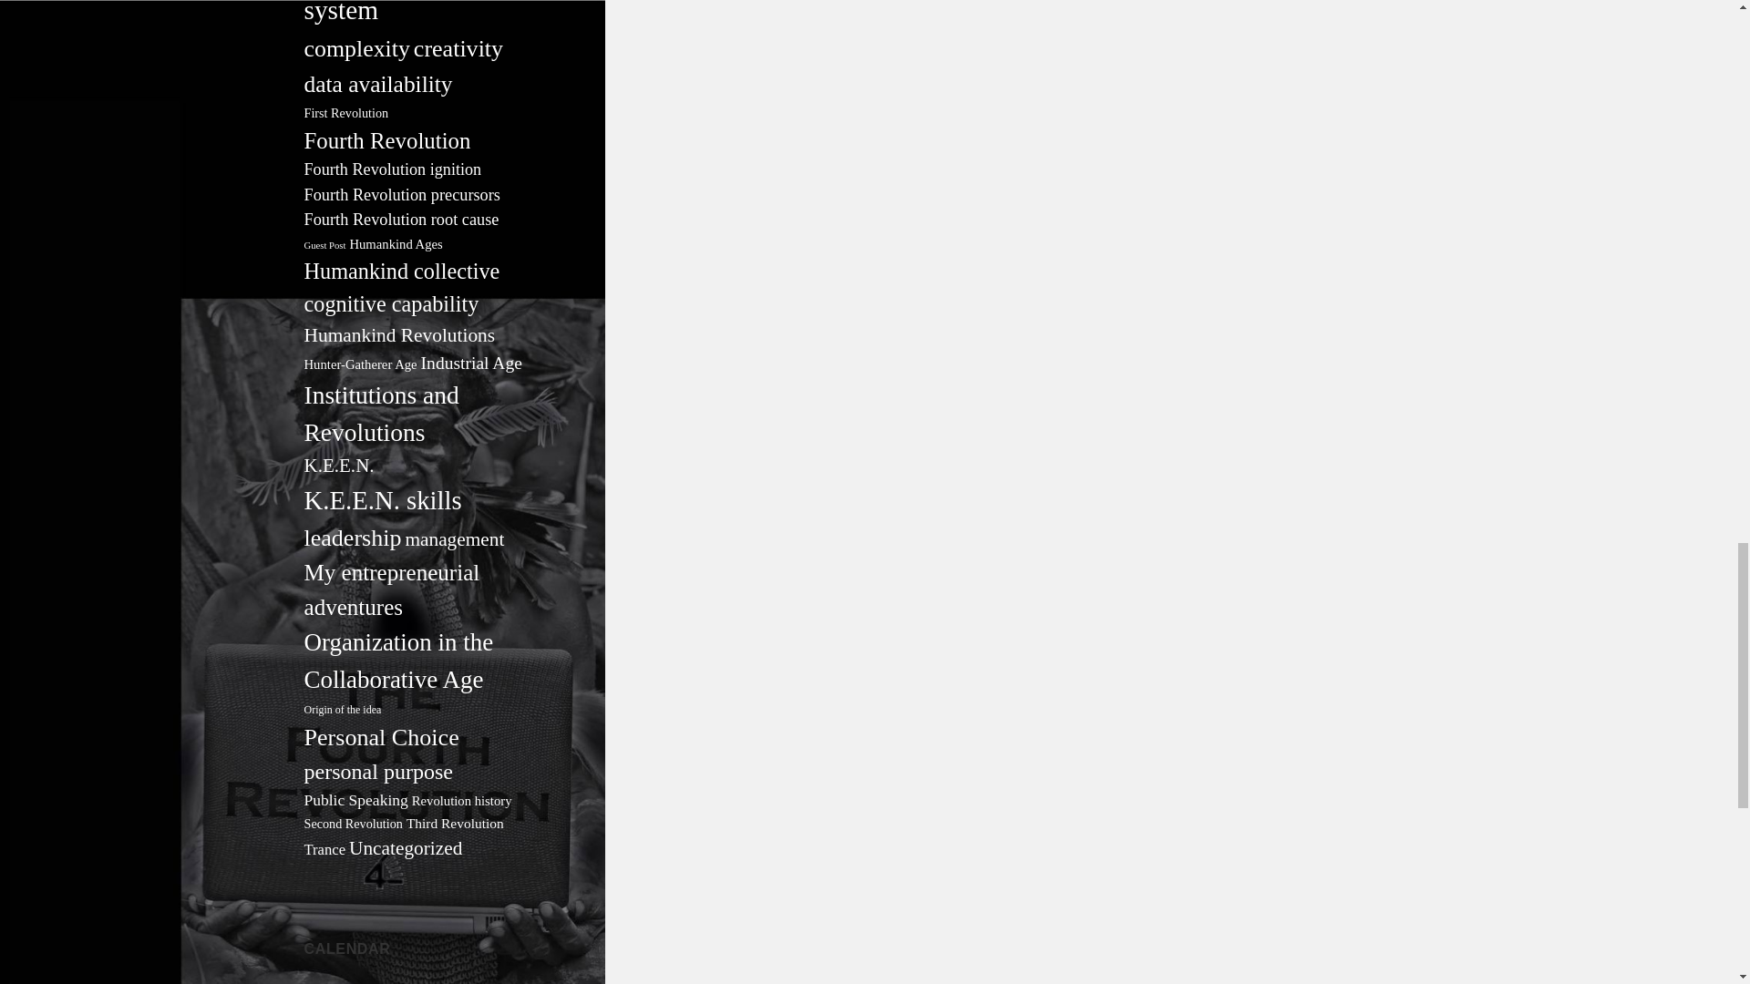 This screenshot has height=984, width=1750. I want to click on complexity, so click(357, 48).